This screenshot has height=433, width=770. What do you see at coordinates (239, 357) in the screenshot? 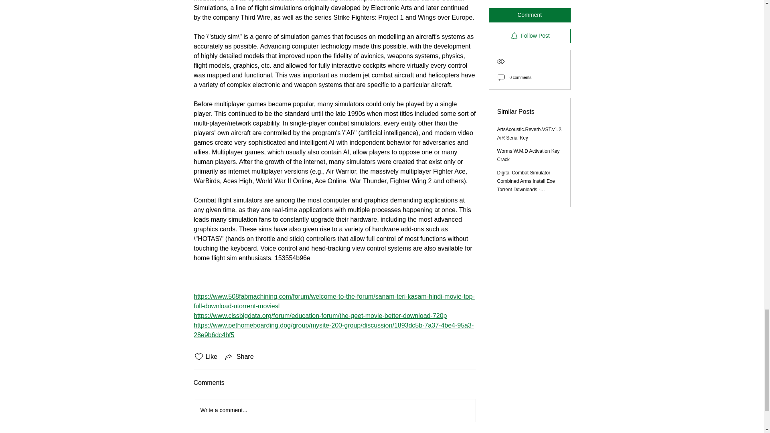
I see `Share` at bounding box center [239, 357].